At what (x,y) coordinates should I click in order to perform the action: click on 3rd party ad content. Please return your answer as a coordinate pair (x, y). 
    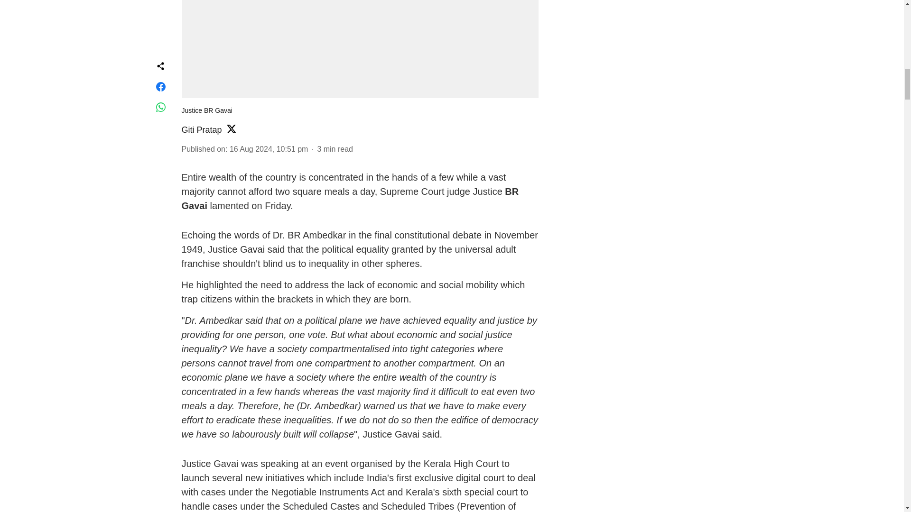
    Looking at the image, I should click on (636, 18).